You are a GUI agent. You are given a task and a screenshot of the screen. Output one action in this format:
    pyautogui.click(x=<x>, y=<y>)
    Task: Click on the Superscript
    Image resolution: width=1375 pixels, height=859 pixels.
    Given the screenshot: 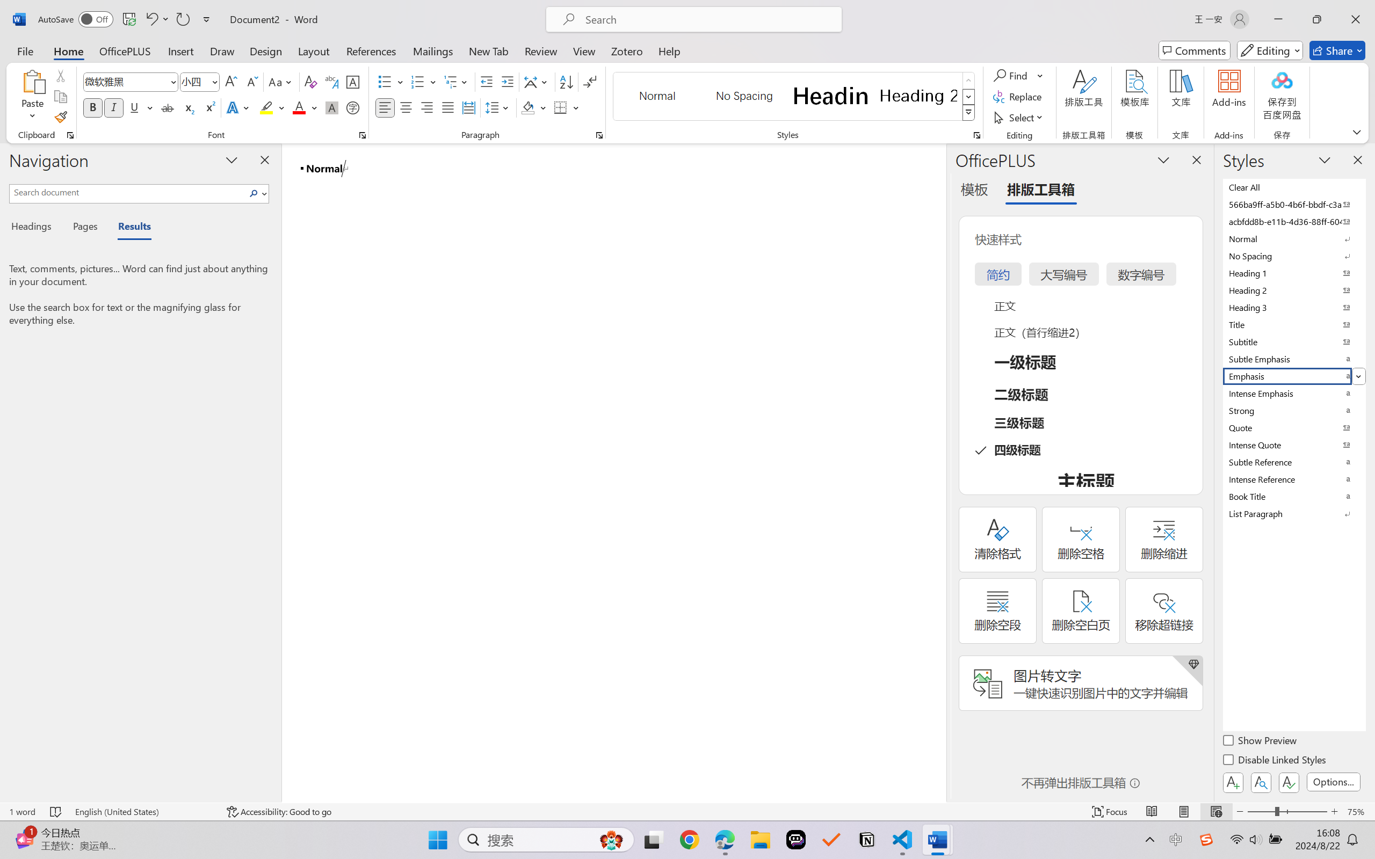 What is the action you would take?
    pyautogui.click(x=209, y=107)
    